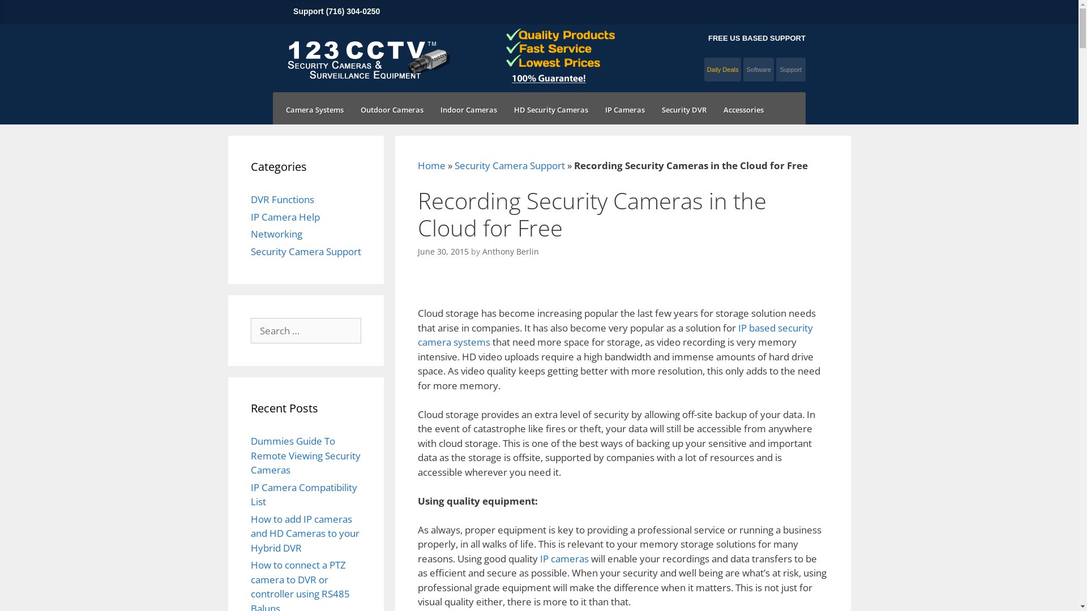 Image resolution: width=1087 pixels, height=611 pixels. What do you see at coordinates (625, 110) in the screenshot?
I see `IP Cameras` at bounding box center [625, 110].